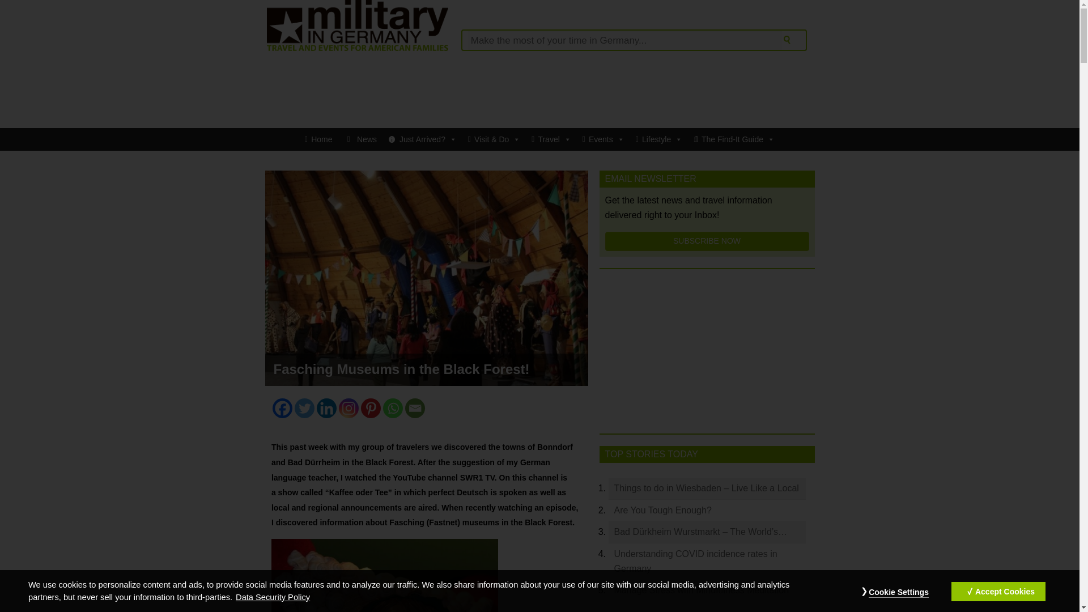  I want to click on Linkedin, so click(326, 408).